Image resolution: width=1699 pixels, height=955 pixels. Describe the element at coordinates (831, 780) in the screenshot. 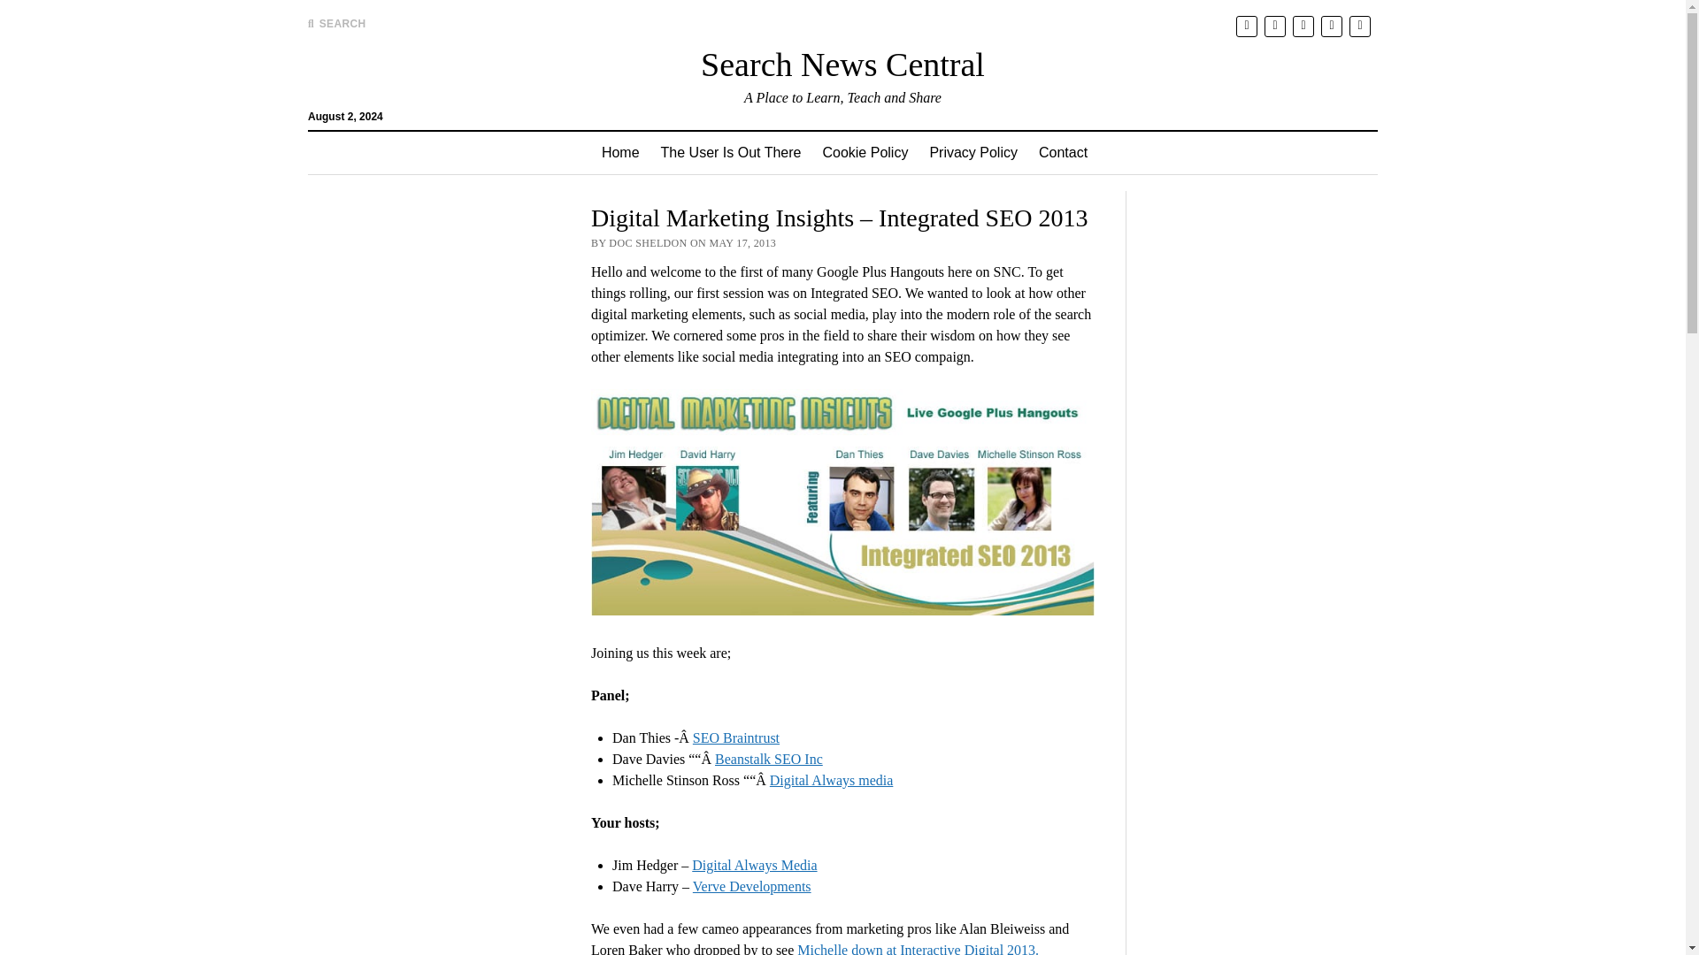

I see `Digital Always media` at that location.